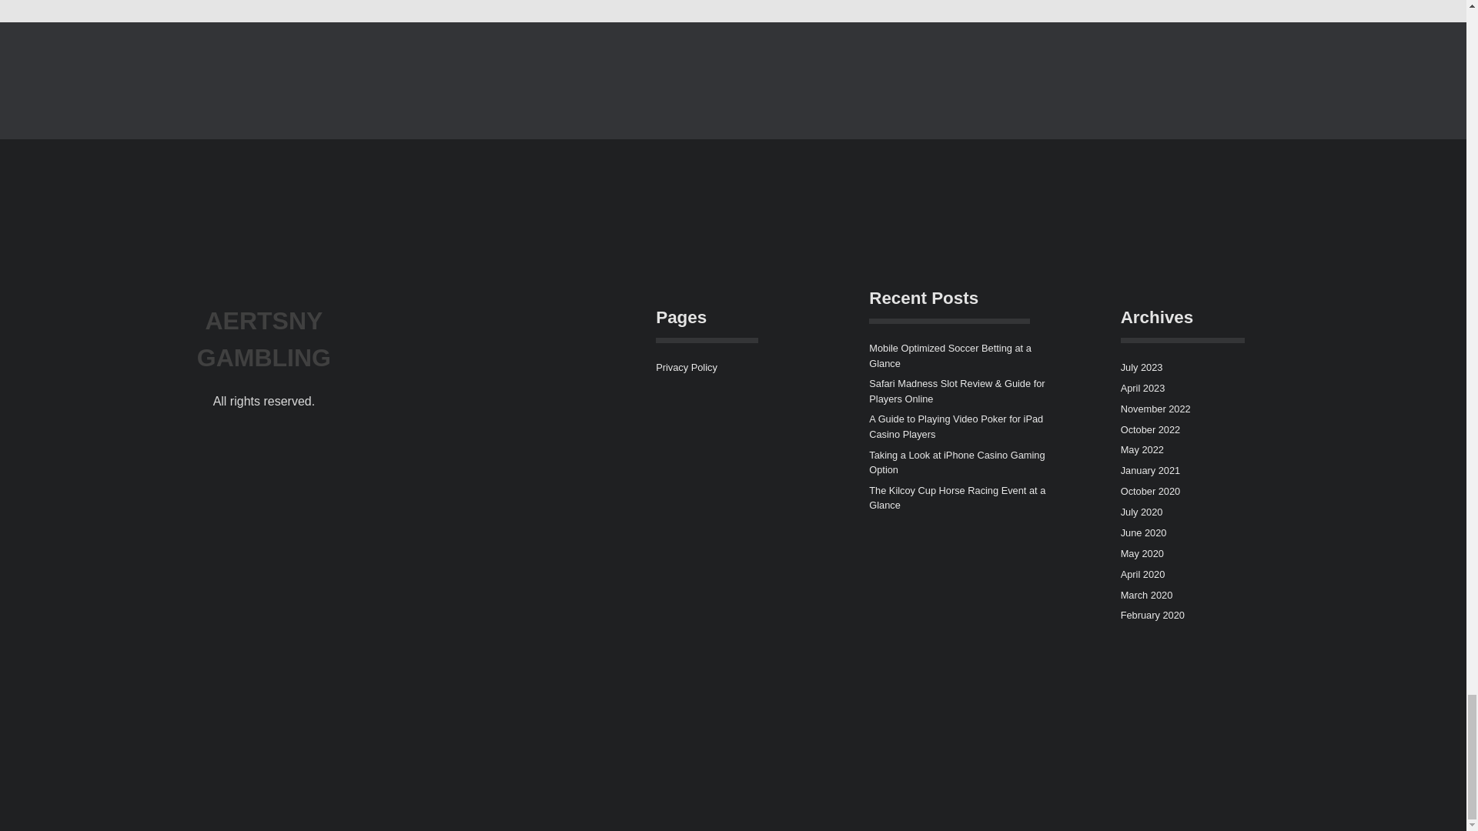 Image resolution: width=1478 pixels, height=831 pixels. What do you see at coordinates (1142, 511) in the screenshot?
I see `July 2020` at bounding box center [1142, 511].